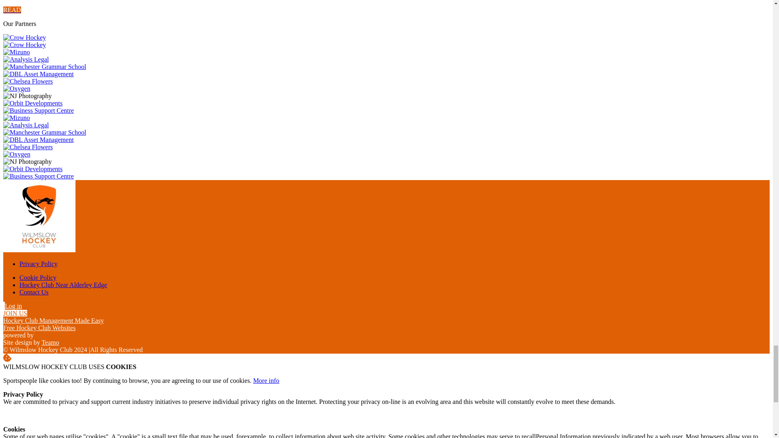 This screenshot has width=779, height=438. What do you see at coordinates (16, 52) in the screenshot?
I see `Mizuno` at bounding box center [16, 52].